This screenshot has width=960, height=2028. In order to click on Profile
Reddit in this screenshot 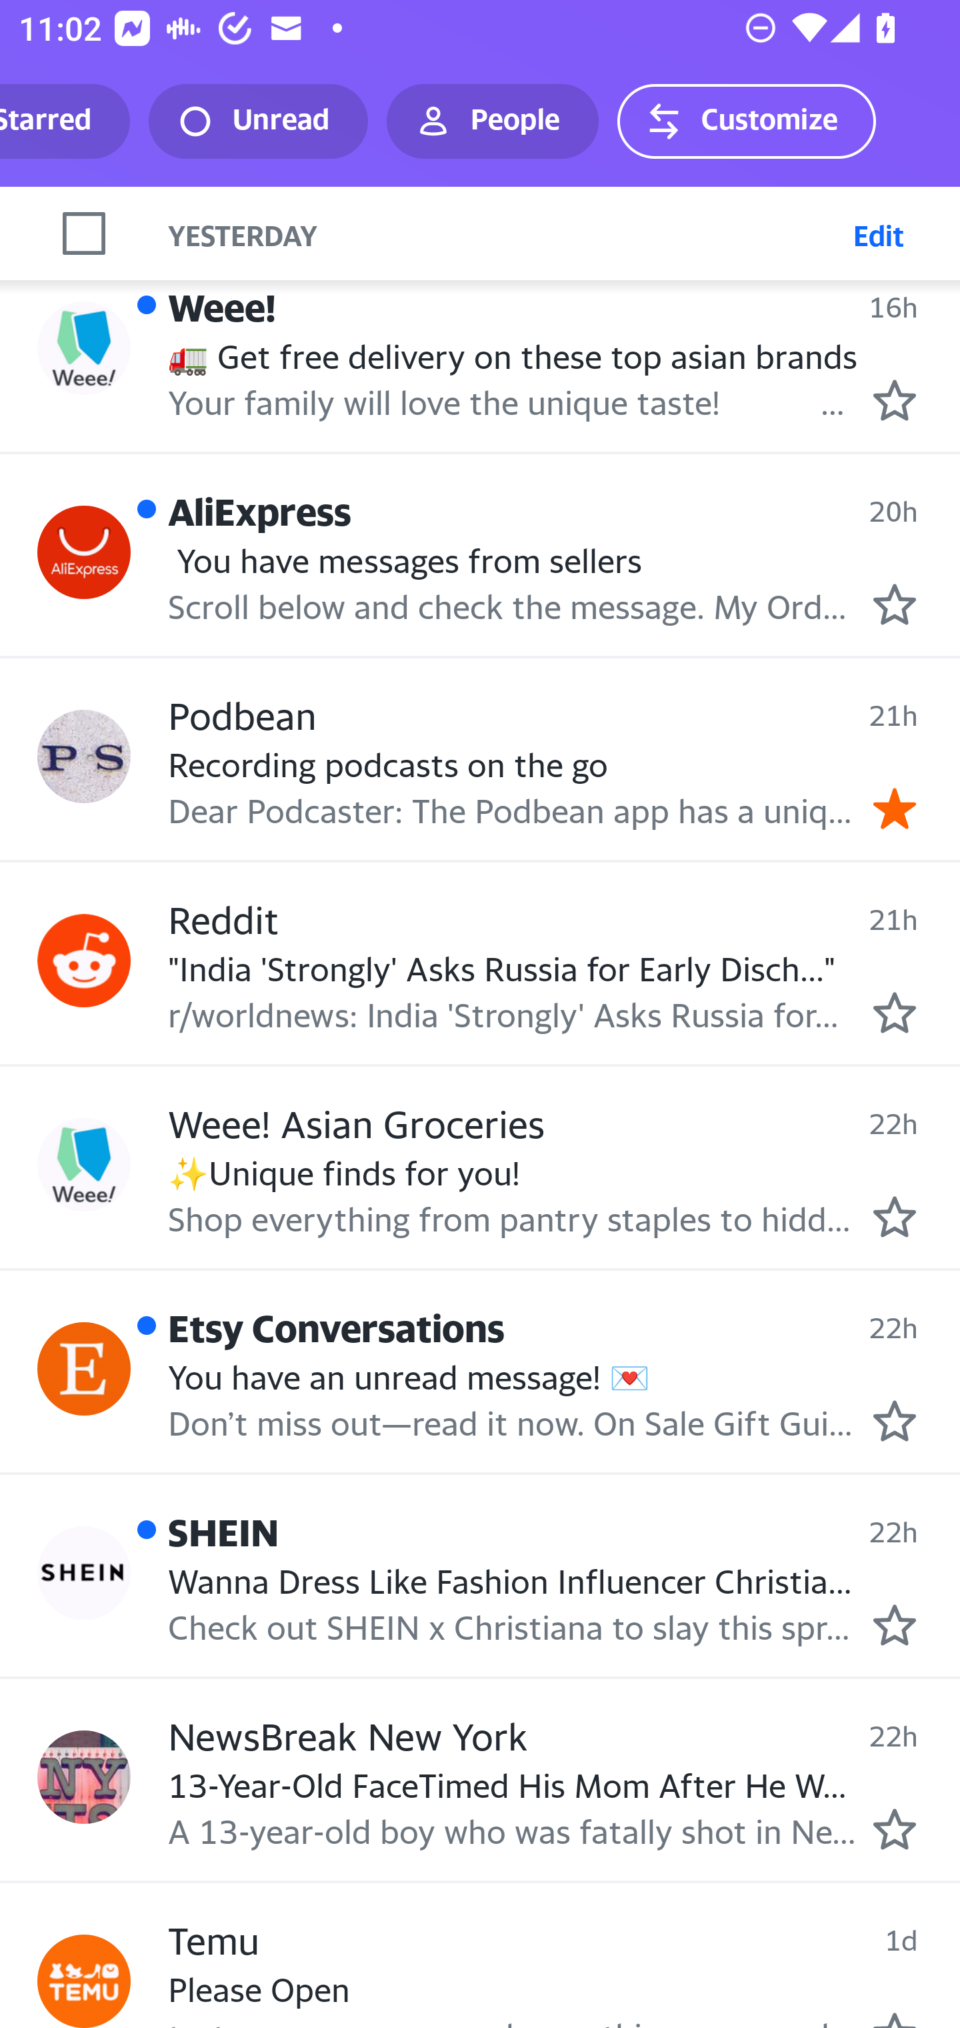, I will do `click(84, 961)`.